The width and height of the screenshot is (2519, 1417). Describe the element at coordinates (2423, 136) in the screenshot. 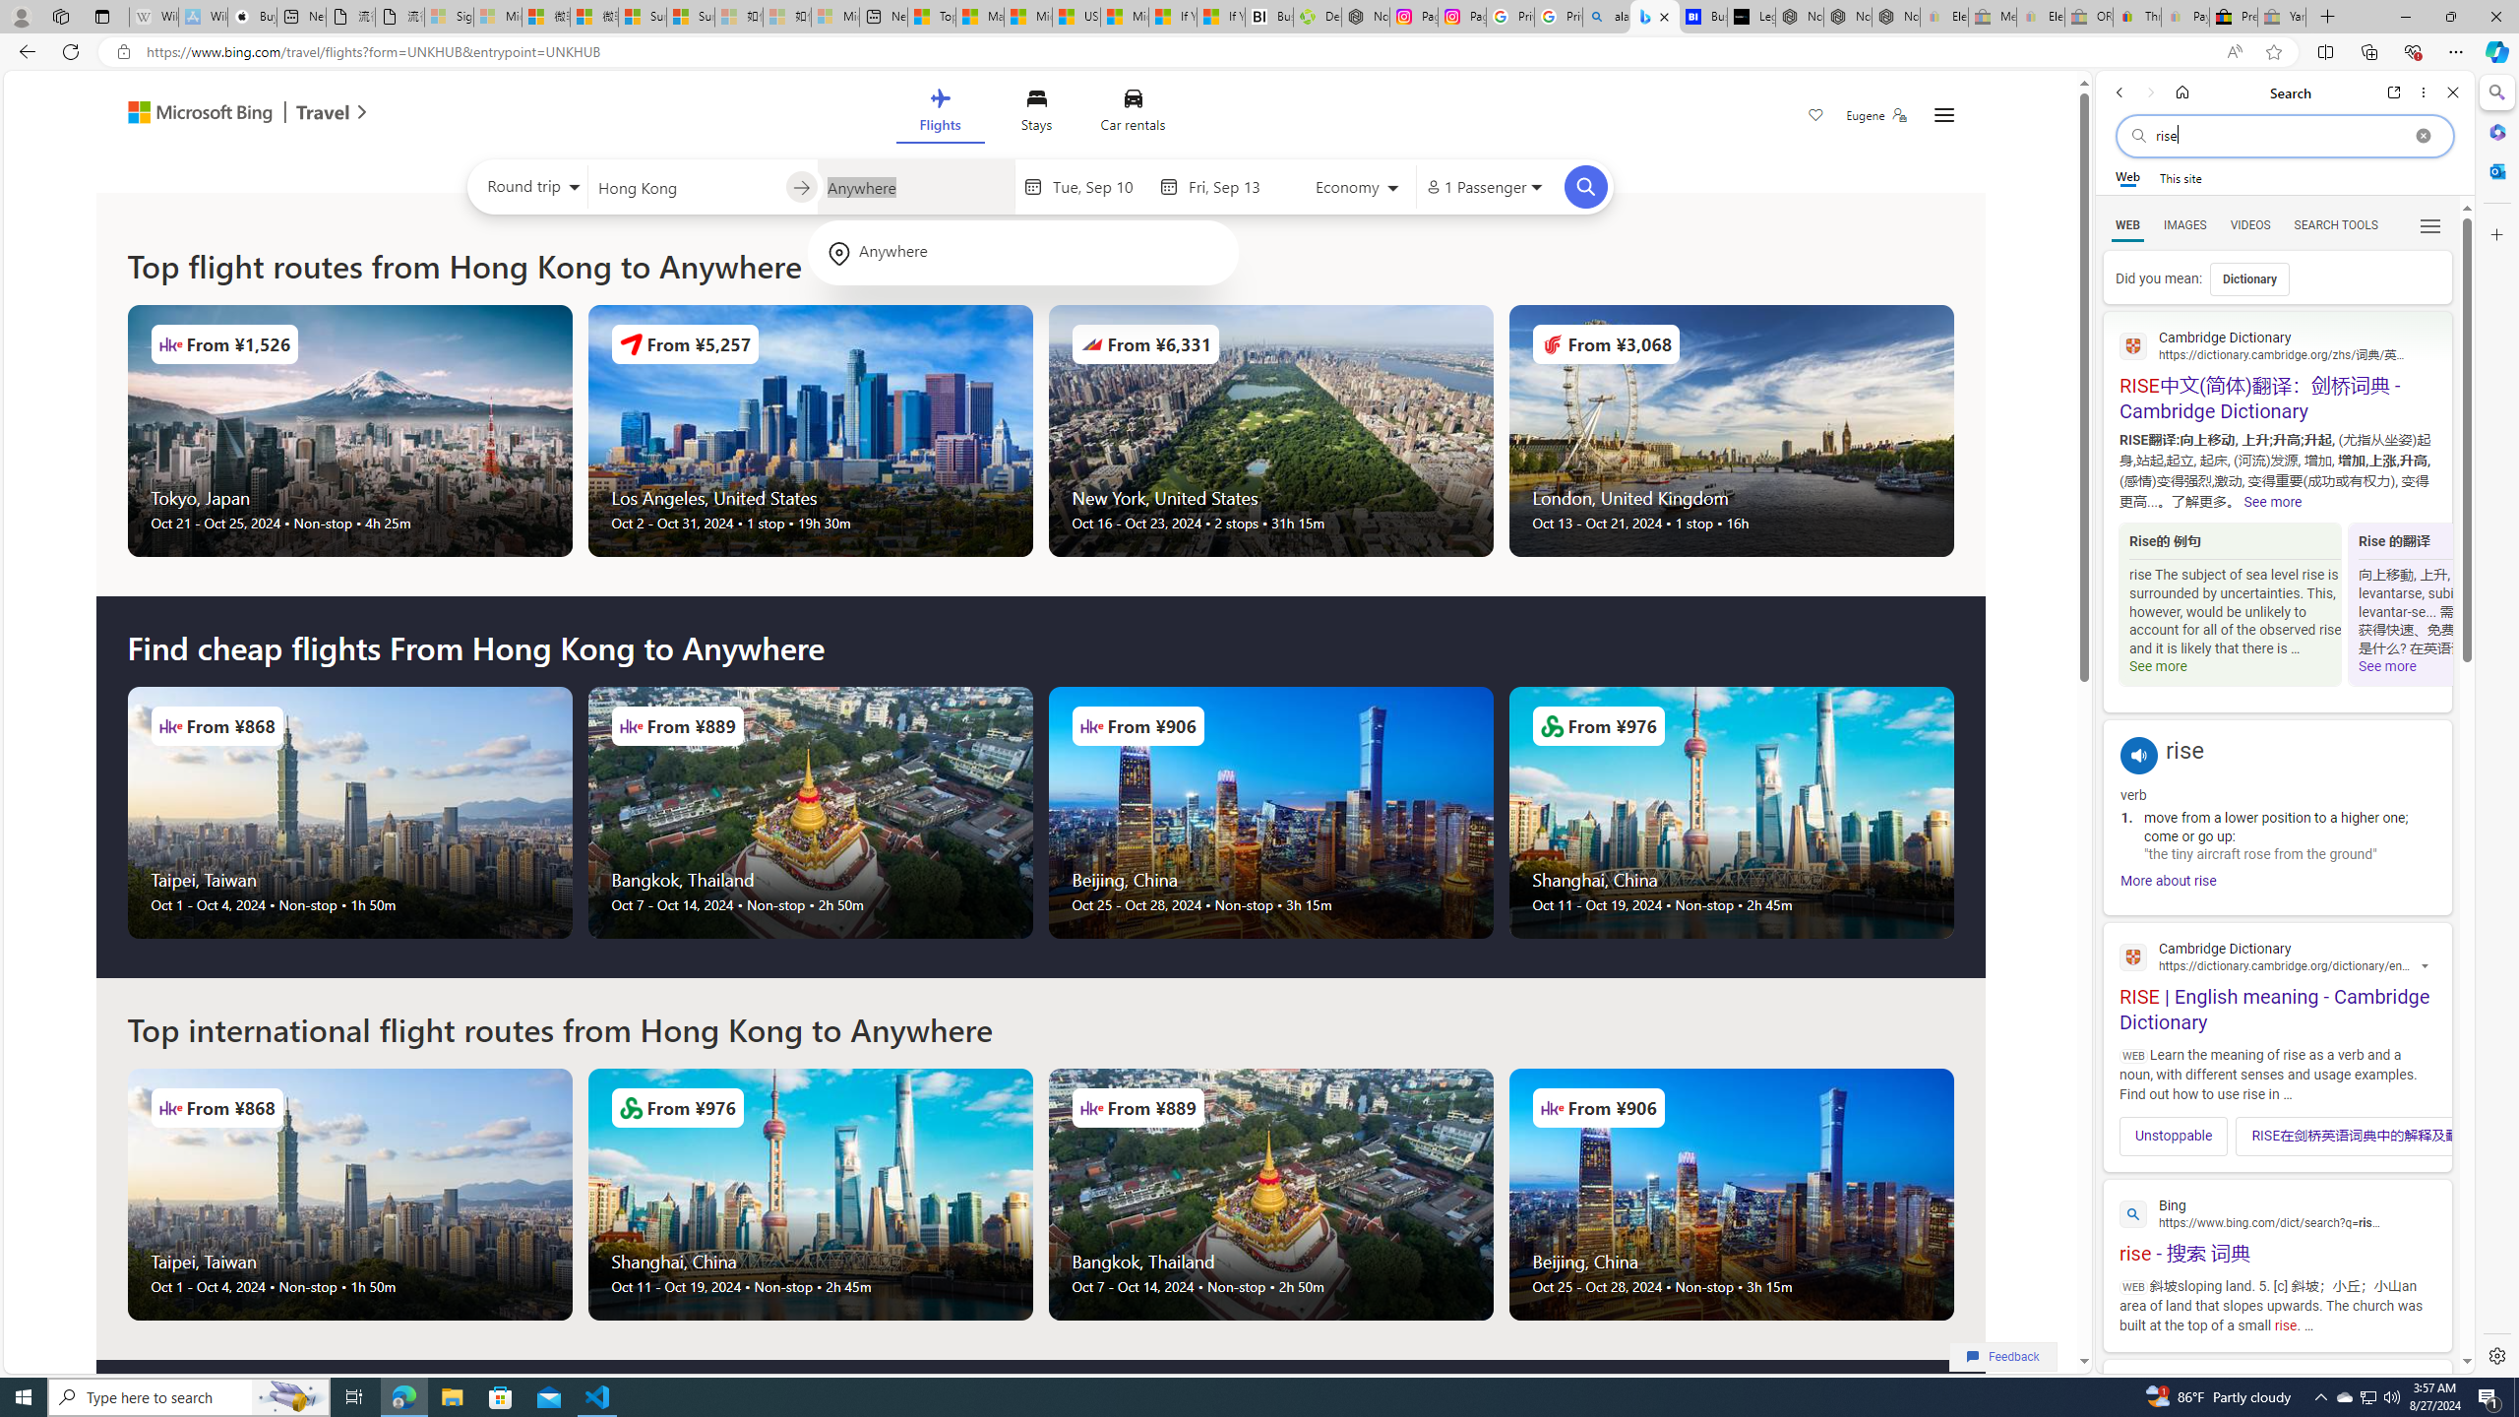

I see `Clear` at that location.